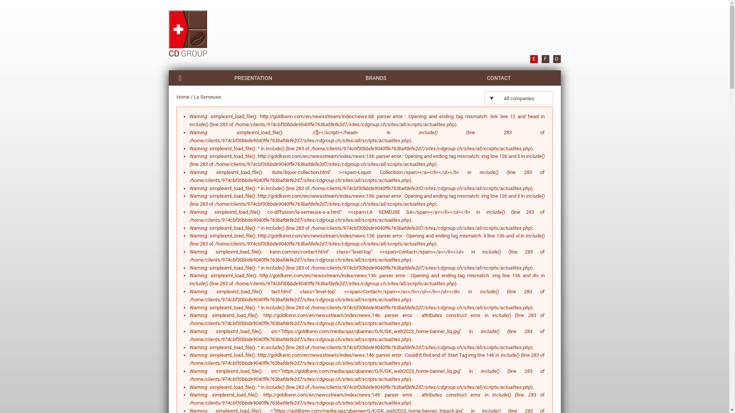 The image size is (735, 413). Describe the element at coordinates (545, 59) in the screenshot. I see `F` at that location.